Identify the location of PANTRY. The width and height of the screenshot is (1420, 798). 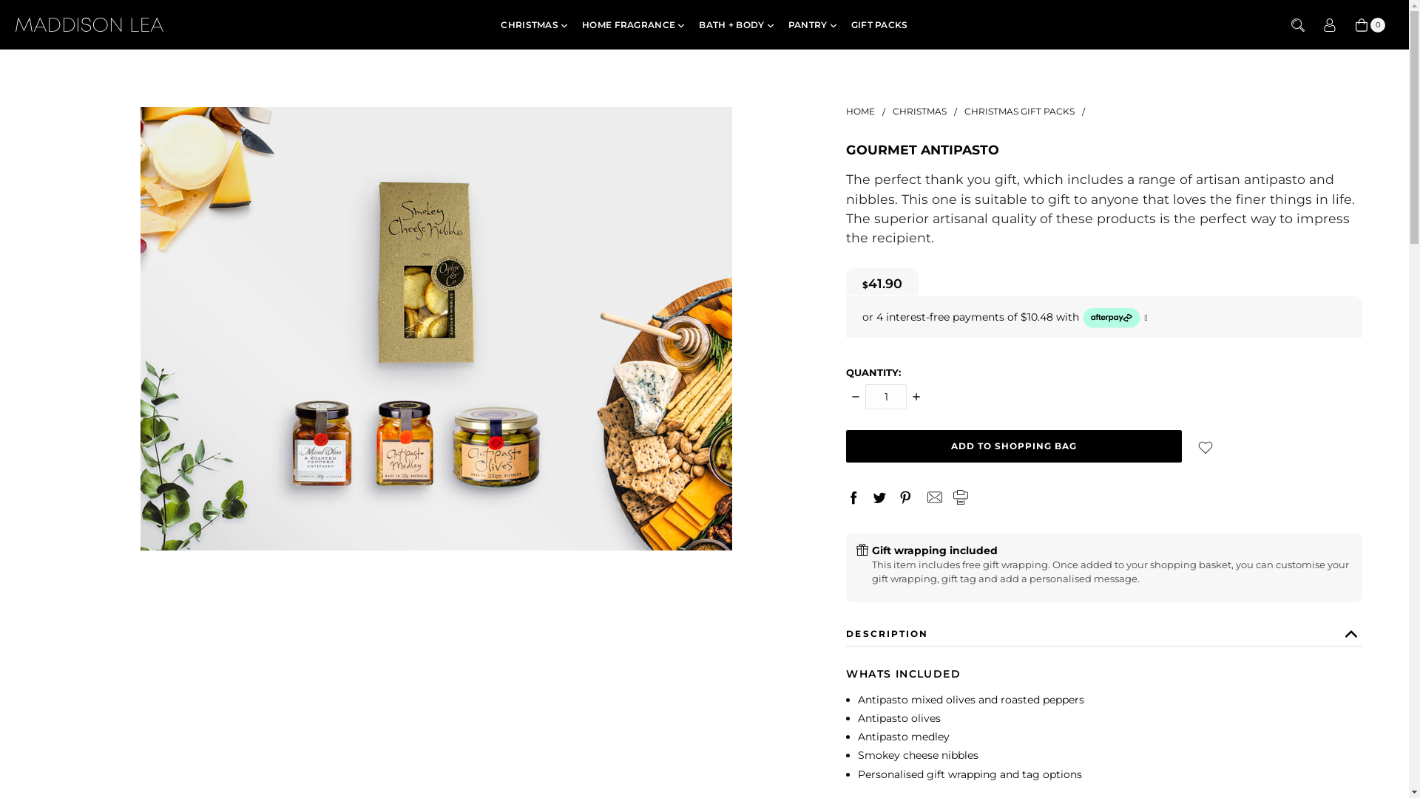
(812, 25).